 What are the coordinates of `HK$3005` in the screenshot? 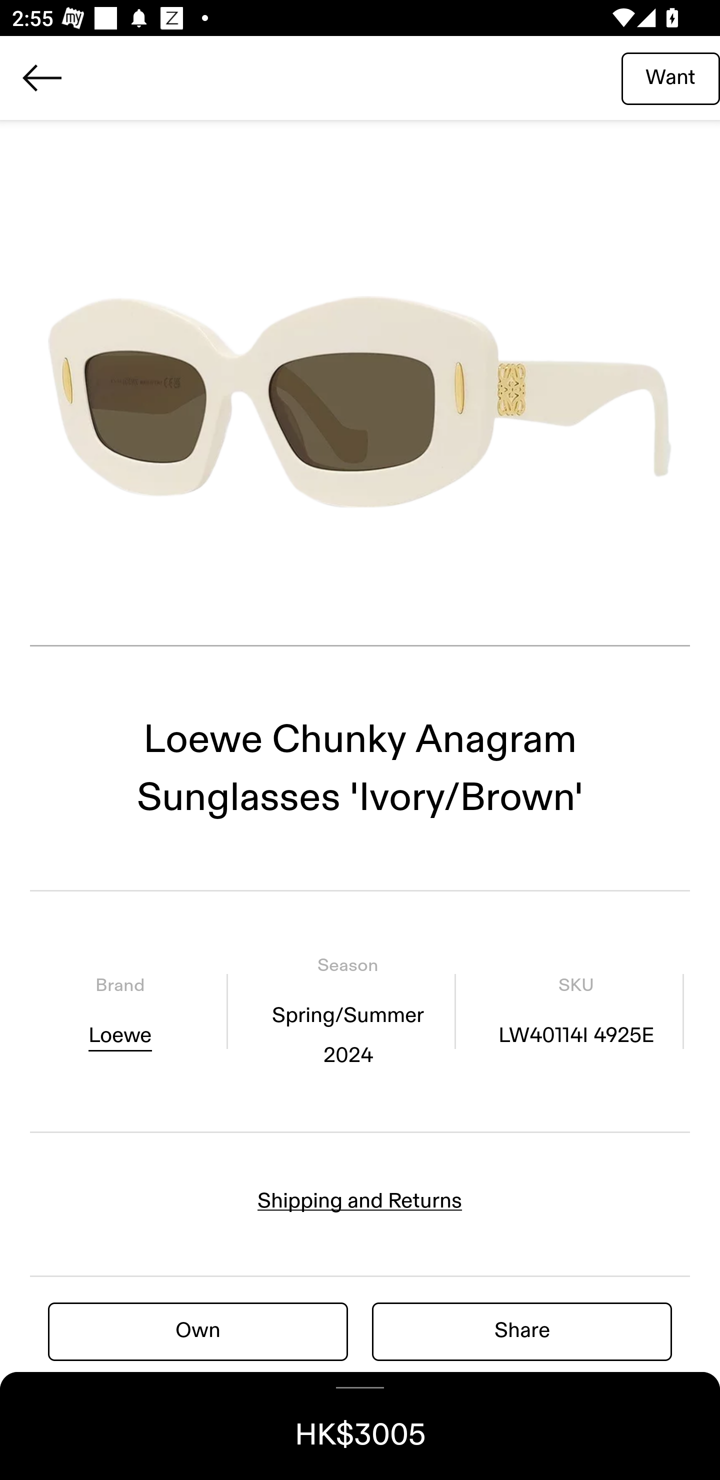 It's located at (360, 1426).